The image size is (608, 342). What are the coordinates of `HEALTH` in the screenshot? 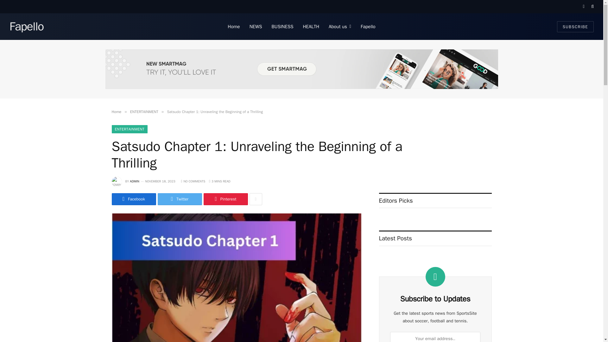 It's located at (311, 27).